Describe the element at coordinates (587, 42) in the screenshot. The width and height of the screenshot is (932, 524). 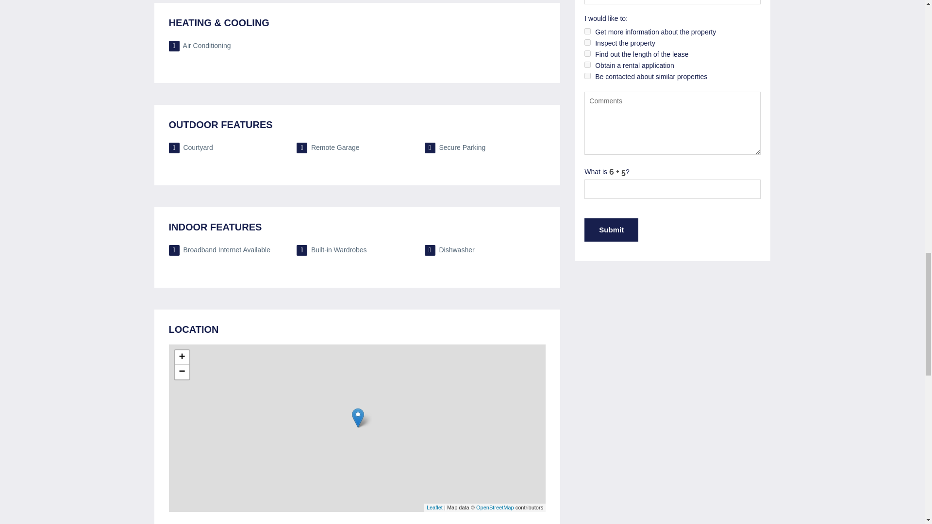
I see `on` at that location.